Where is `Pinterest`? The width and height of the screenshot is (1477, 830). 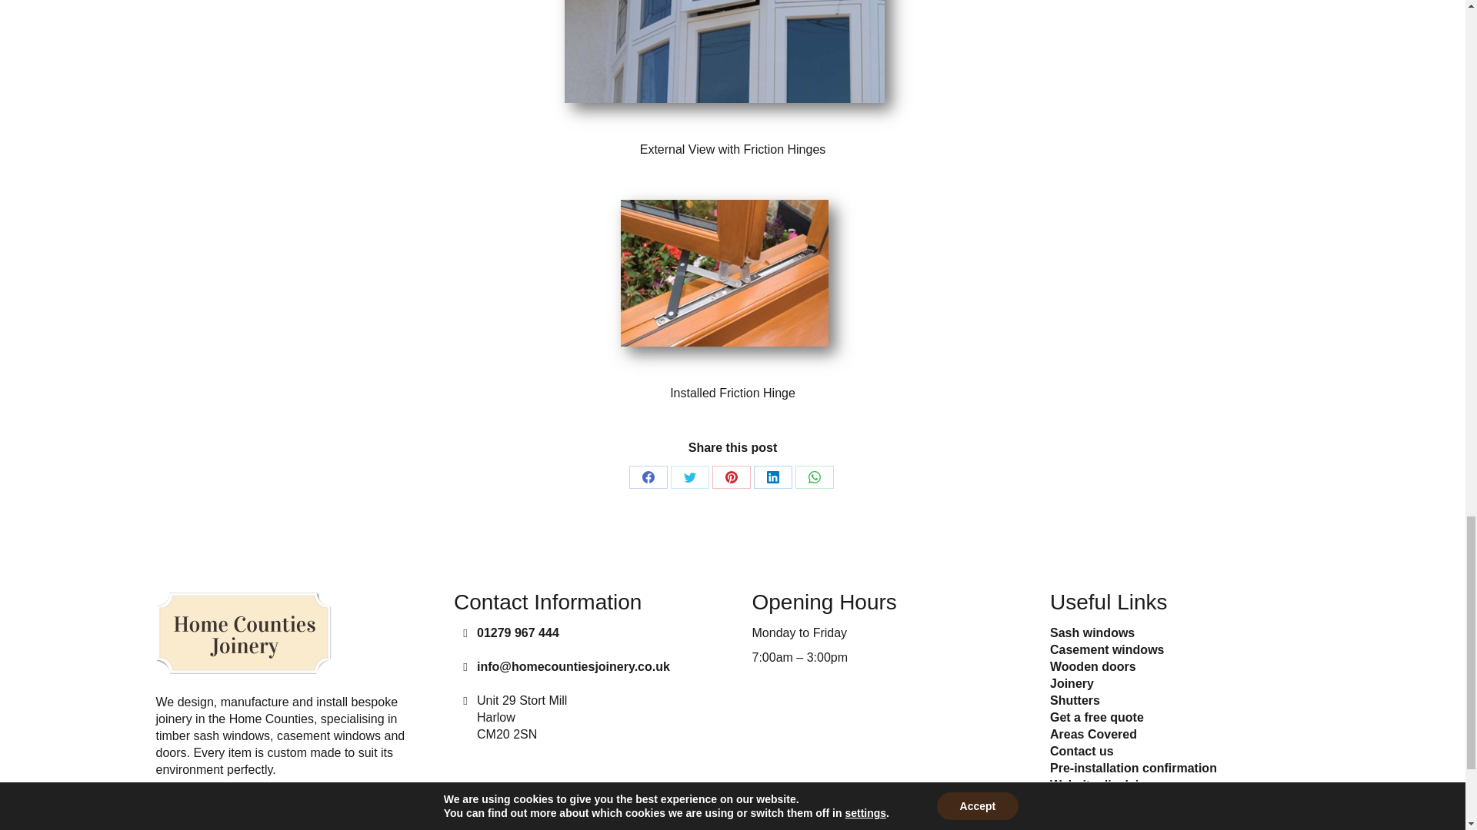 Pinterest is located at coordinates (731, 476).